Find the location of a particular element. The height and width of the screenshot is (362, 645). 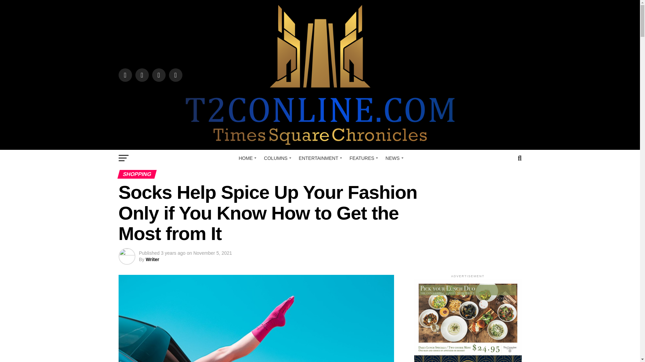

COLUMNS is located at coordinates (276, 158).